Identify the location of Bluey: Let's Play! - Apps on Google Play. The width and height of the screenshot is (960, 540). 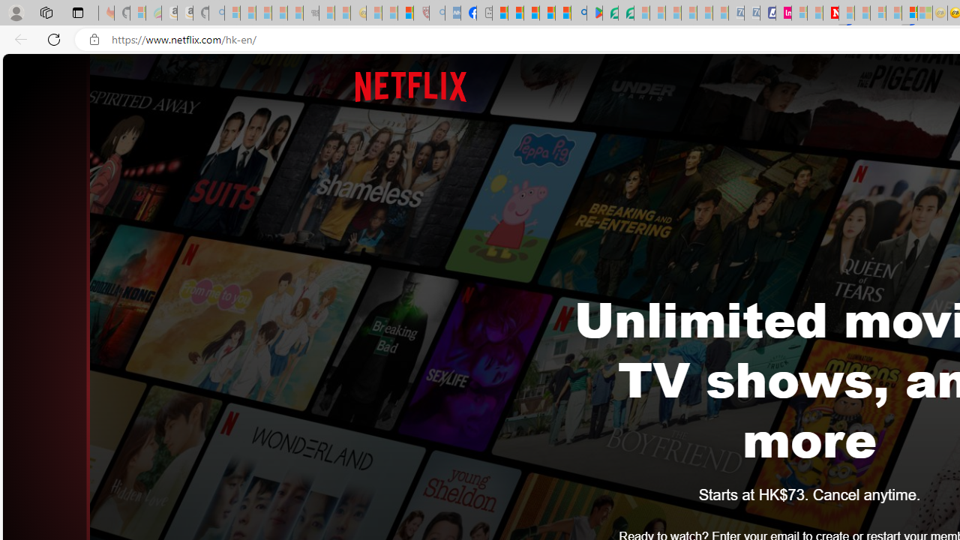
(594, 13).